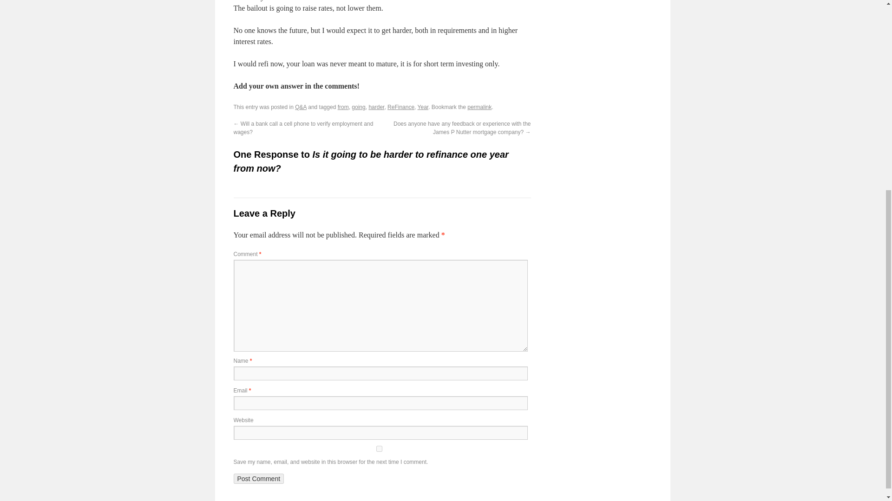 Image resolution: width=892 pixels, height=501 pixels. What do you see at coordinates (479, 107) in the screenshot?
I see `permalink` at bounding box center [479, 107].